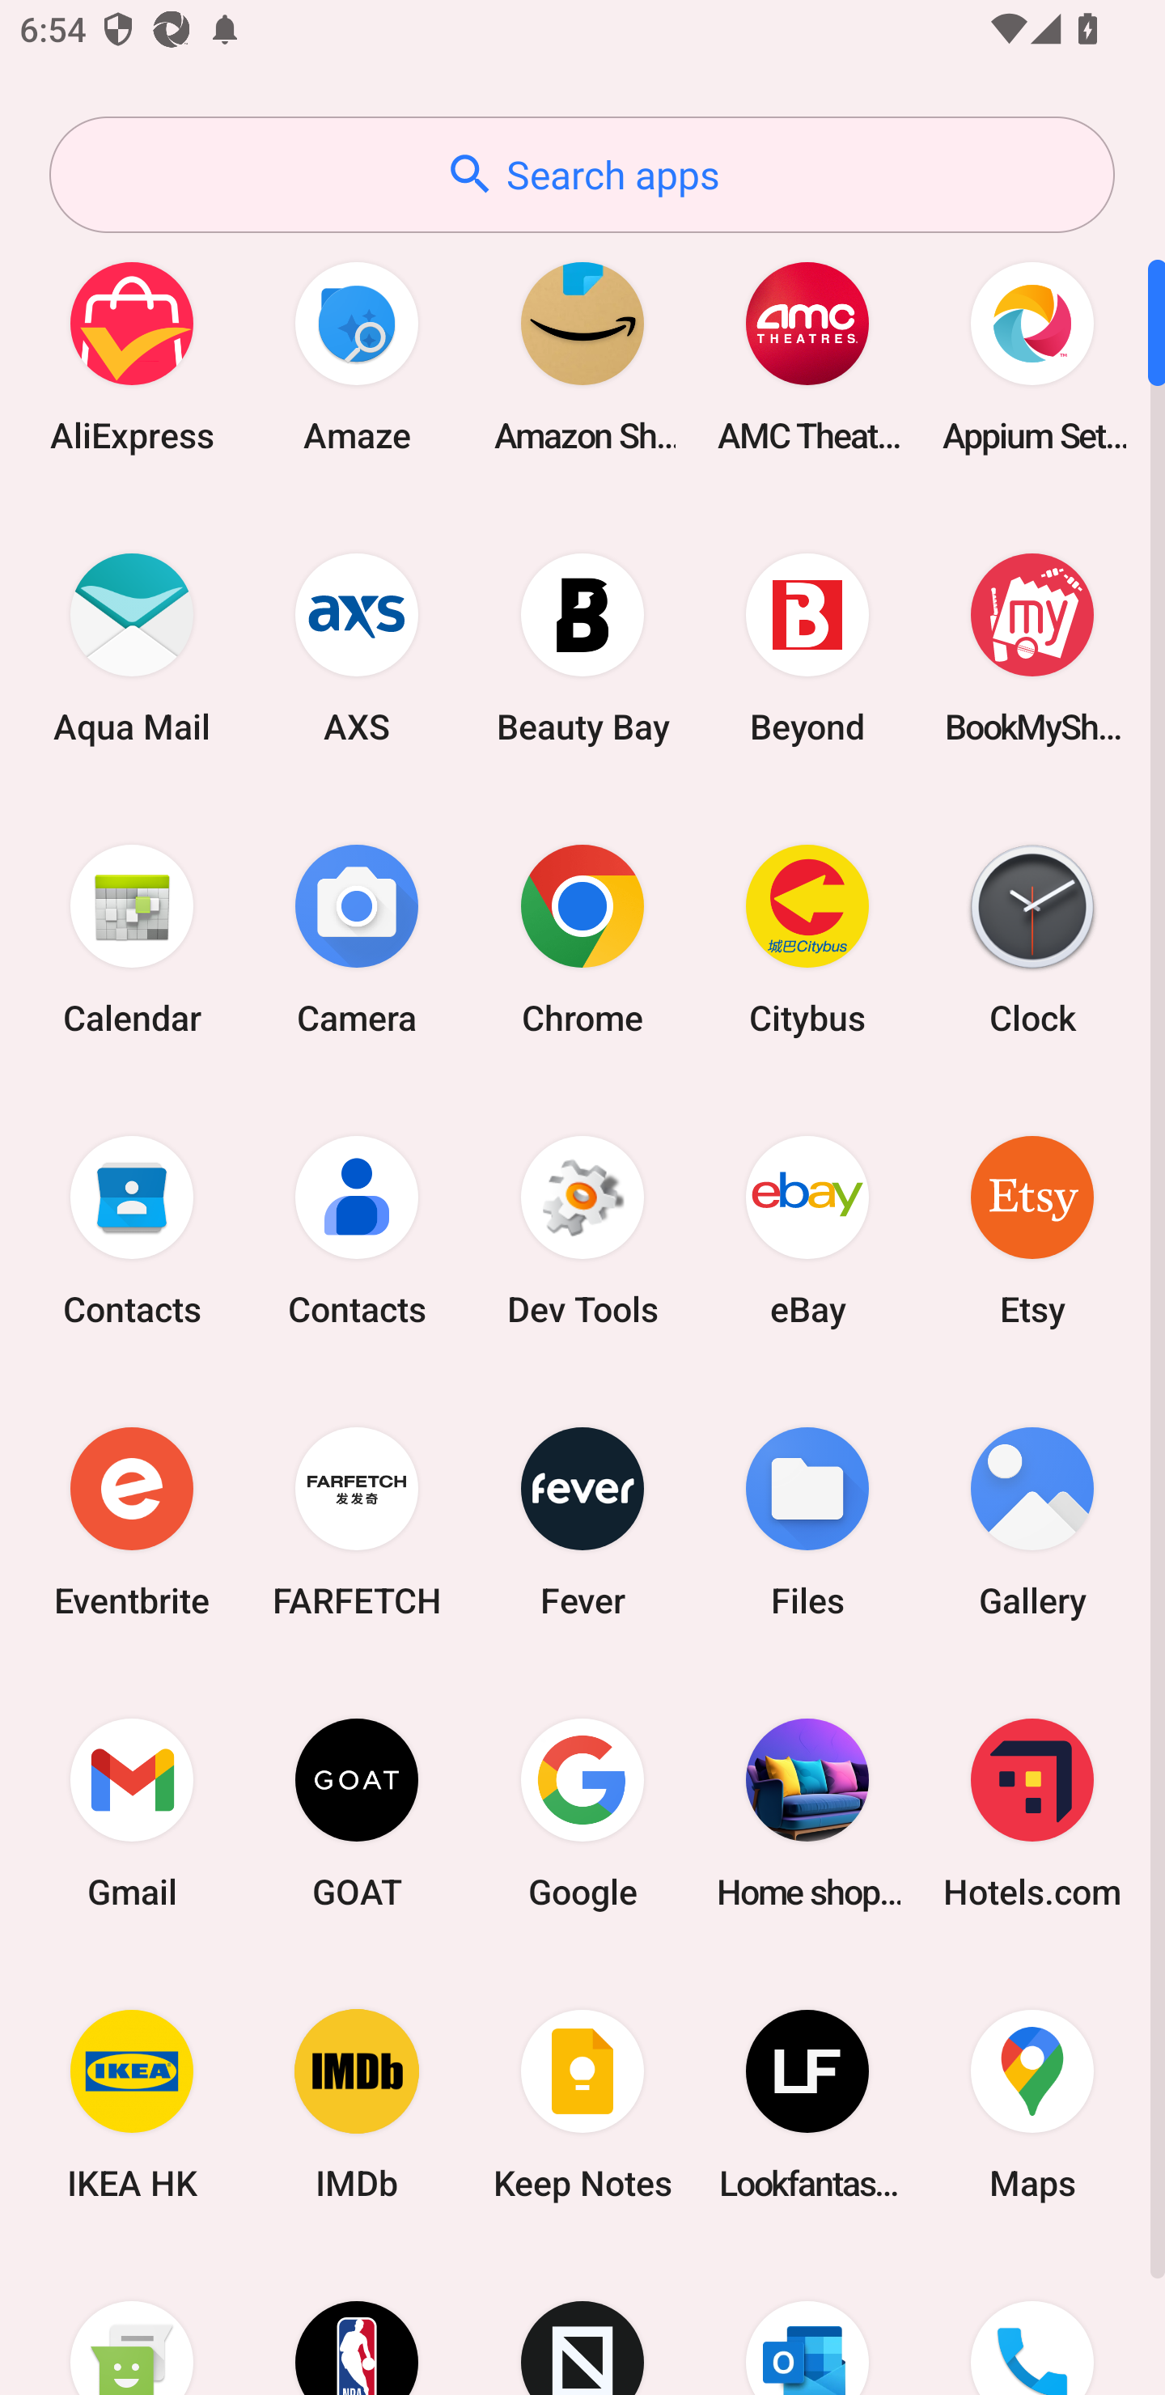 This screenshot has height=2395, width=1165. I want to click on Fever, so click(582, 1521).